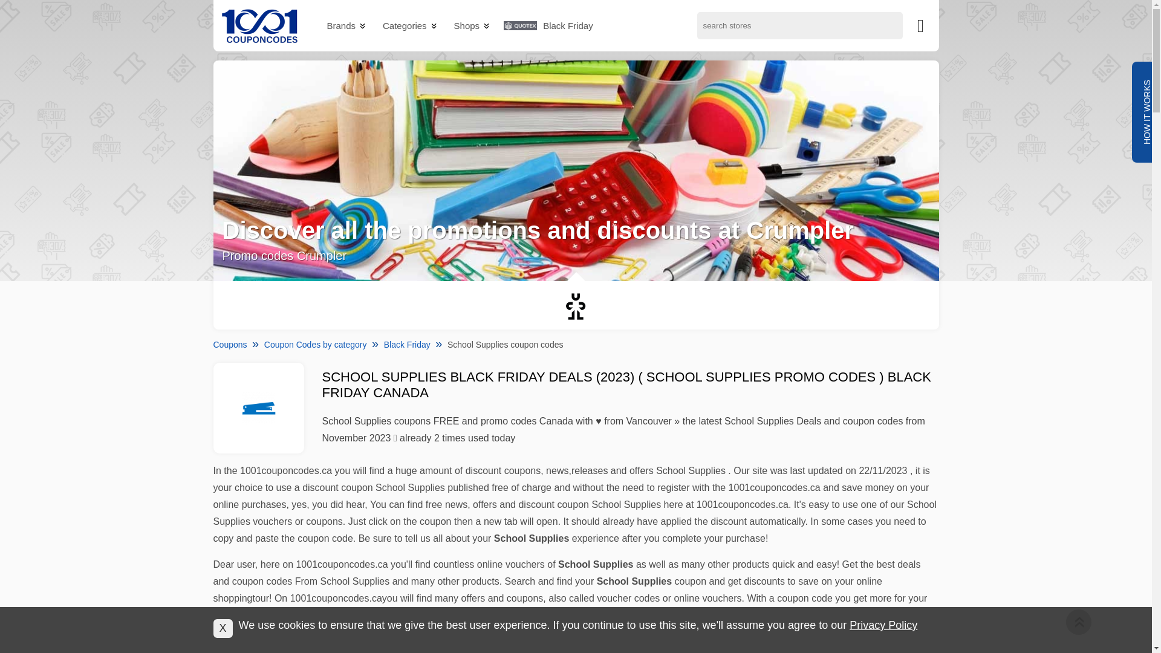 The height and width of the screenshot is (653, 1161). I want to click on Coupon Codes by category, so click(316, 345).